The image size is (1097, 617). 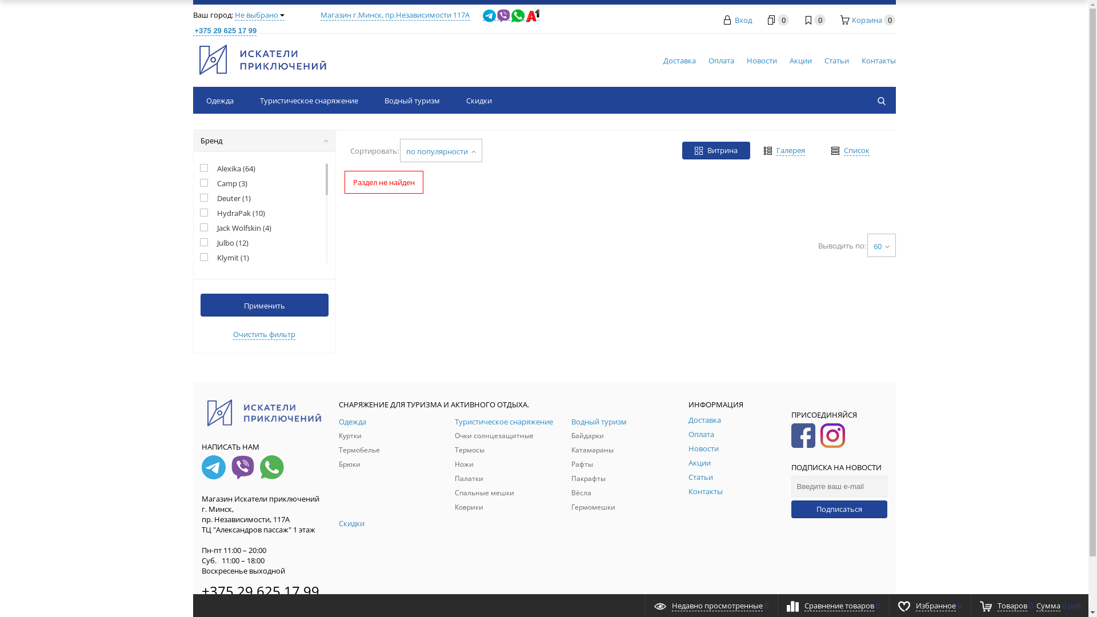 What do you see at coordinates (225, 198) in the screenshot?
I see `Deuter (1)` at bounding box center [225, 198].